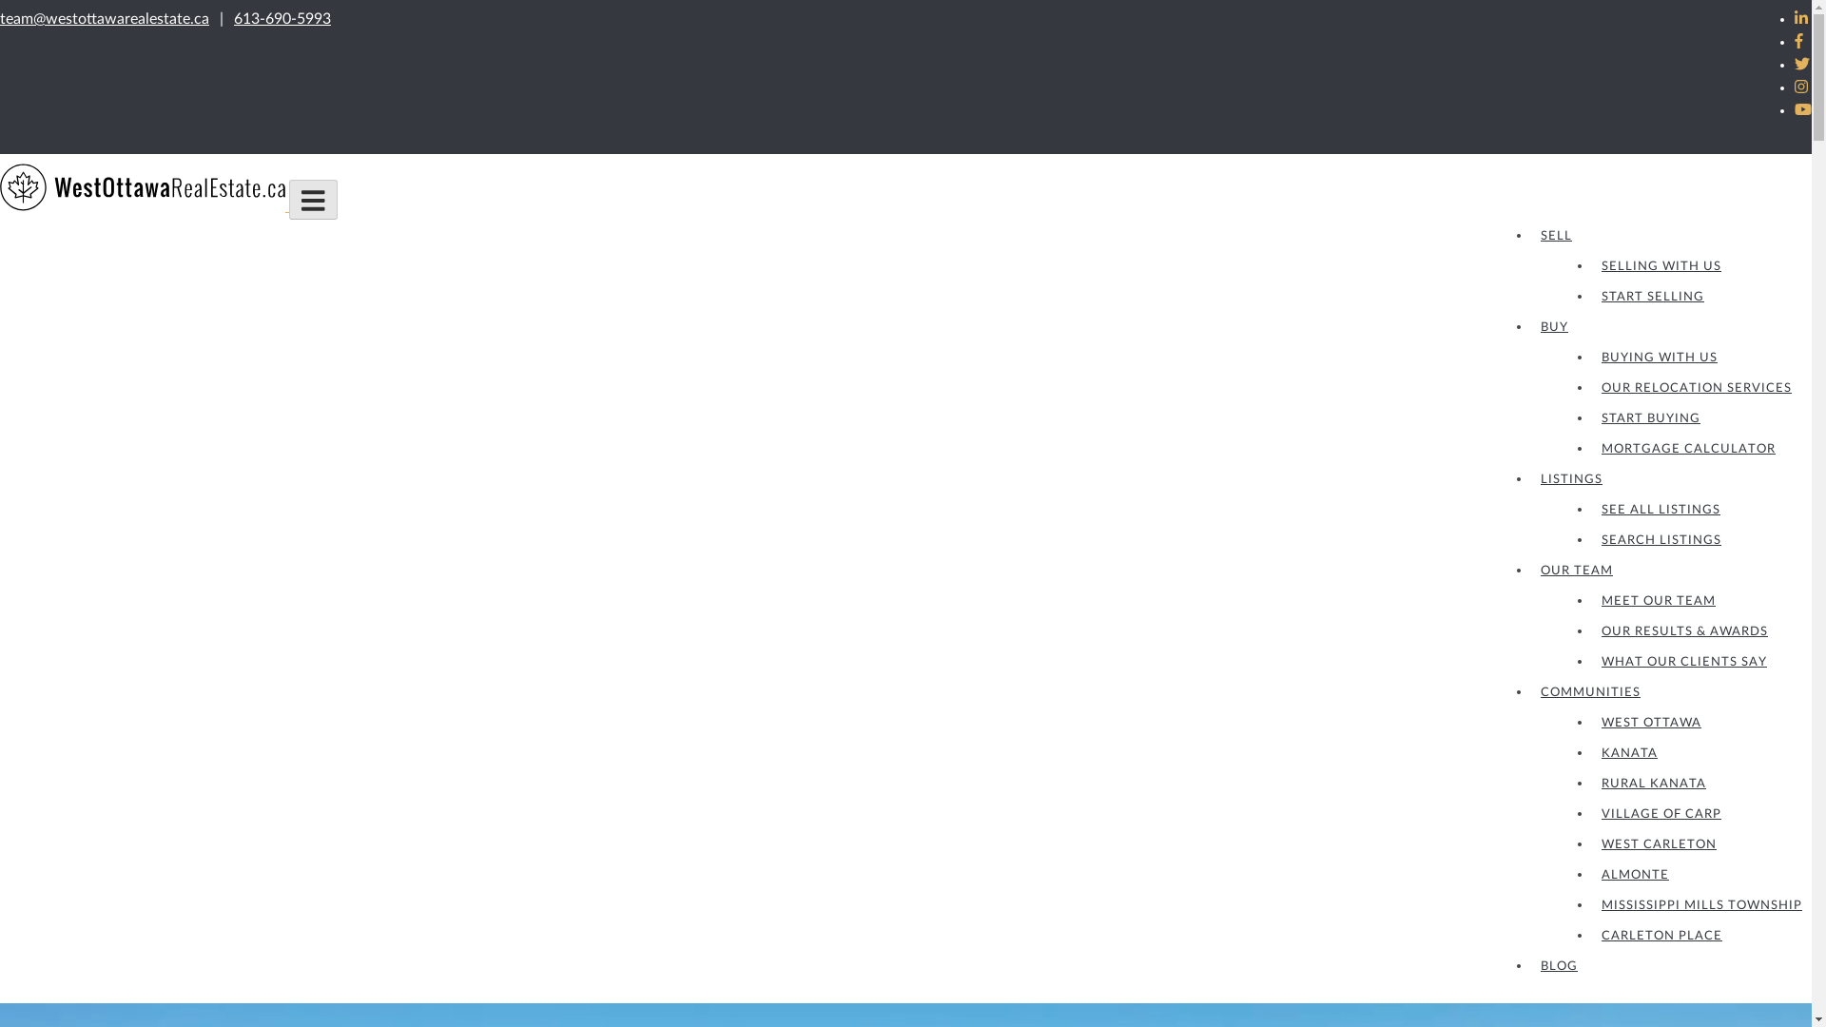  What do you see at coordinates (282, 19) in the screenshot?
I see `613-690-5993` at bounding box center [282, 19].